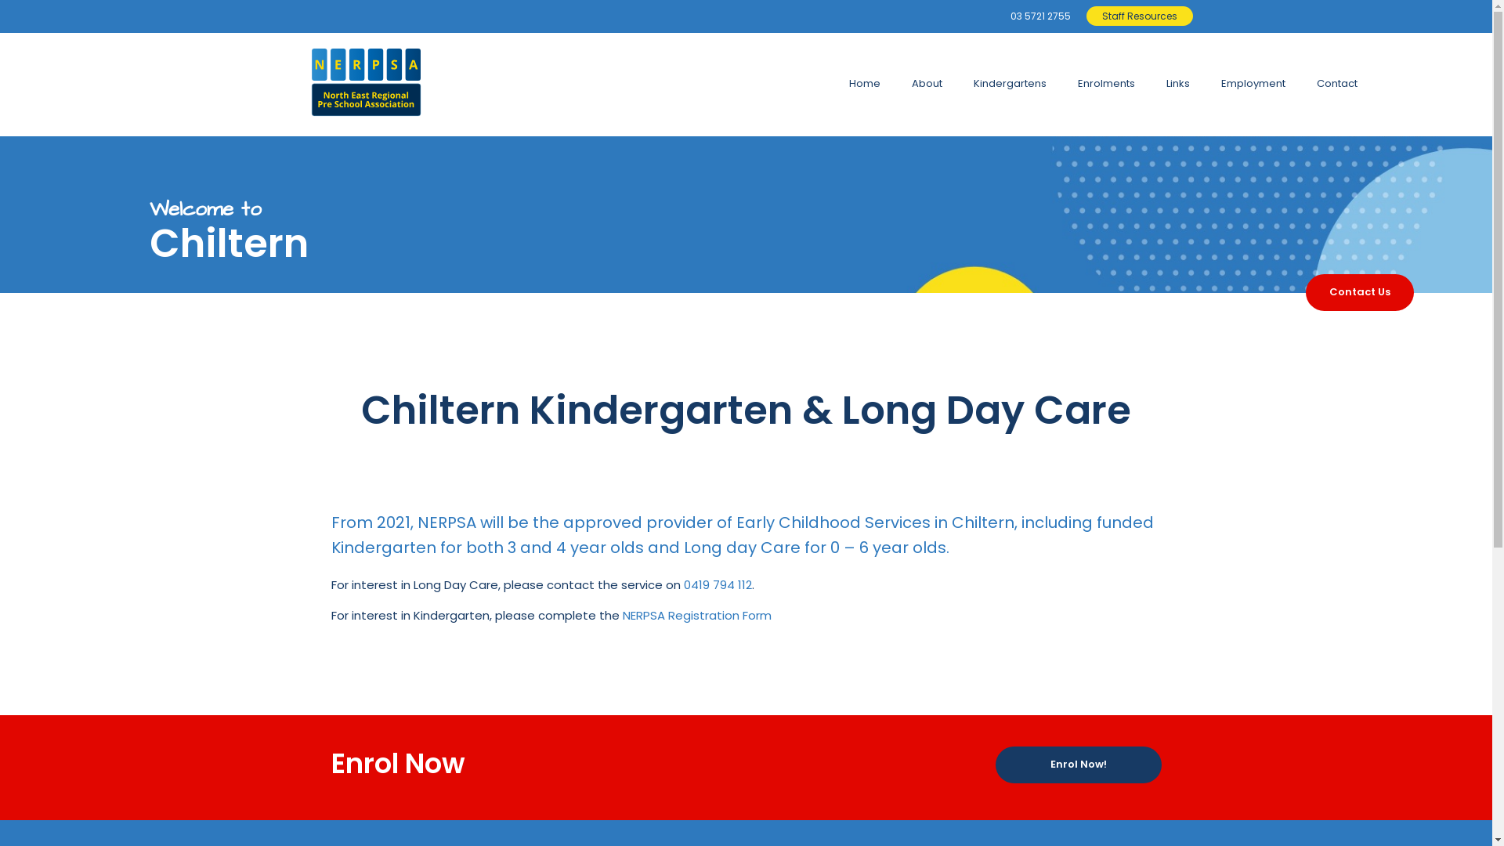 This screenshot has height=846, width=1504. What do you see at coordinates (1360, 293) in the screenshot?
I see `Contact Us` at bounding box center [1360, 293].